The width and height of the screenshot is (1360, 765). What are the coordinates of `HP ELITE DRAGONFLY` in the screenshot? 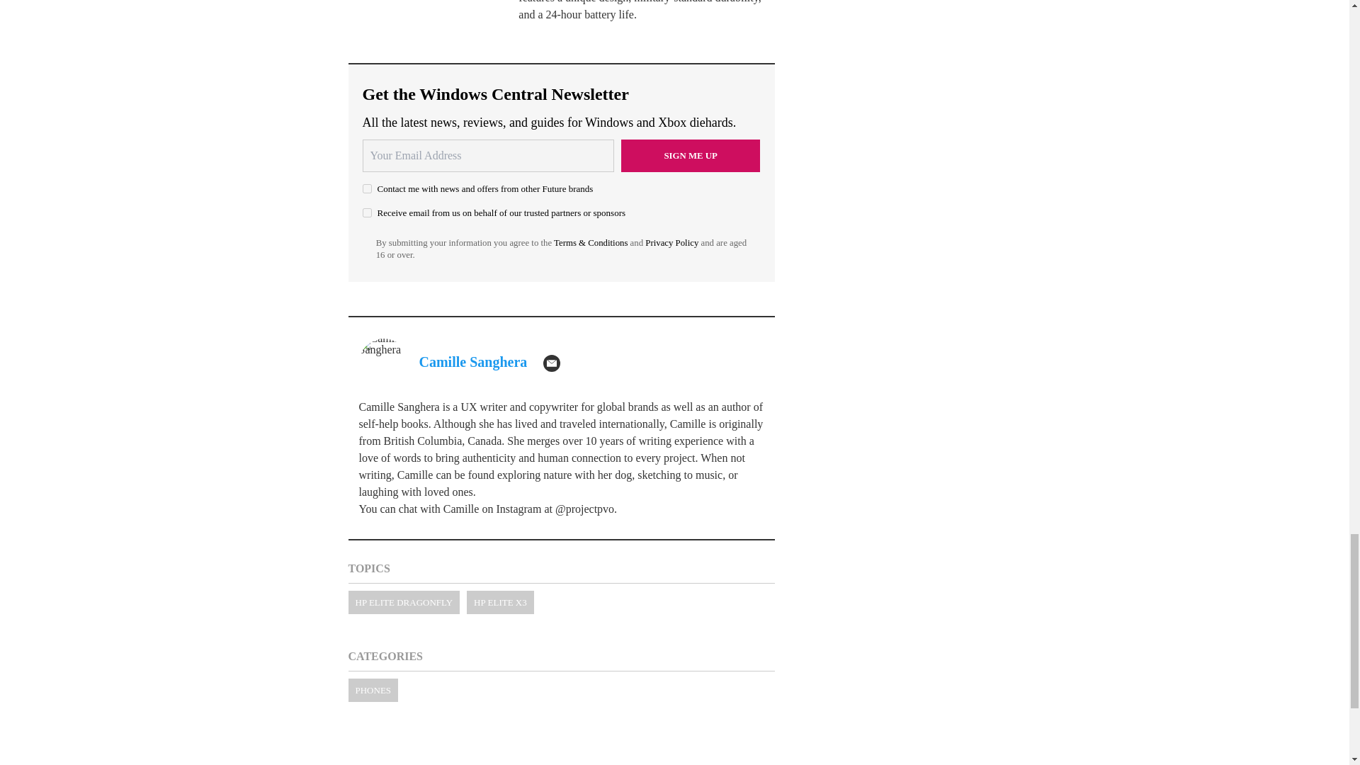 It's located at (404, 602).